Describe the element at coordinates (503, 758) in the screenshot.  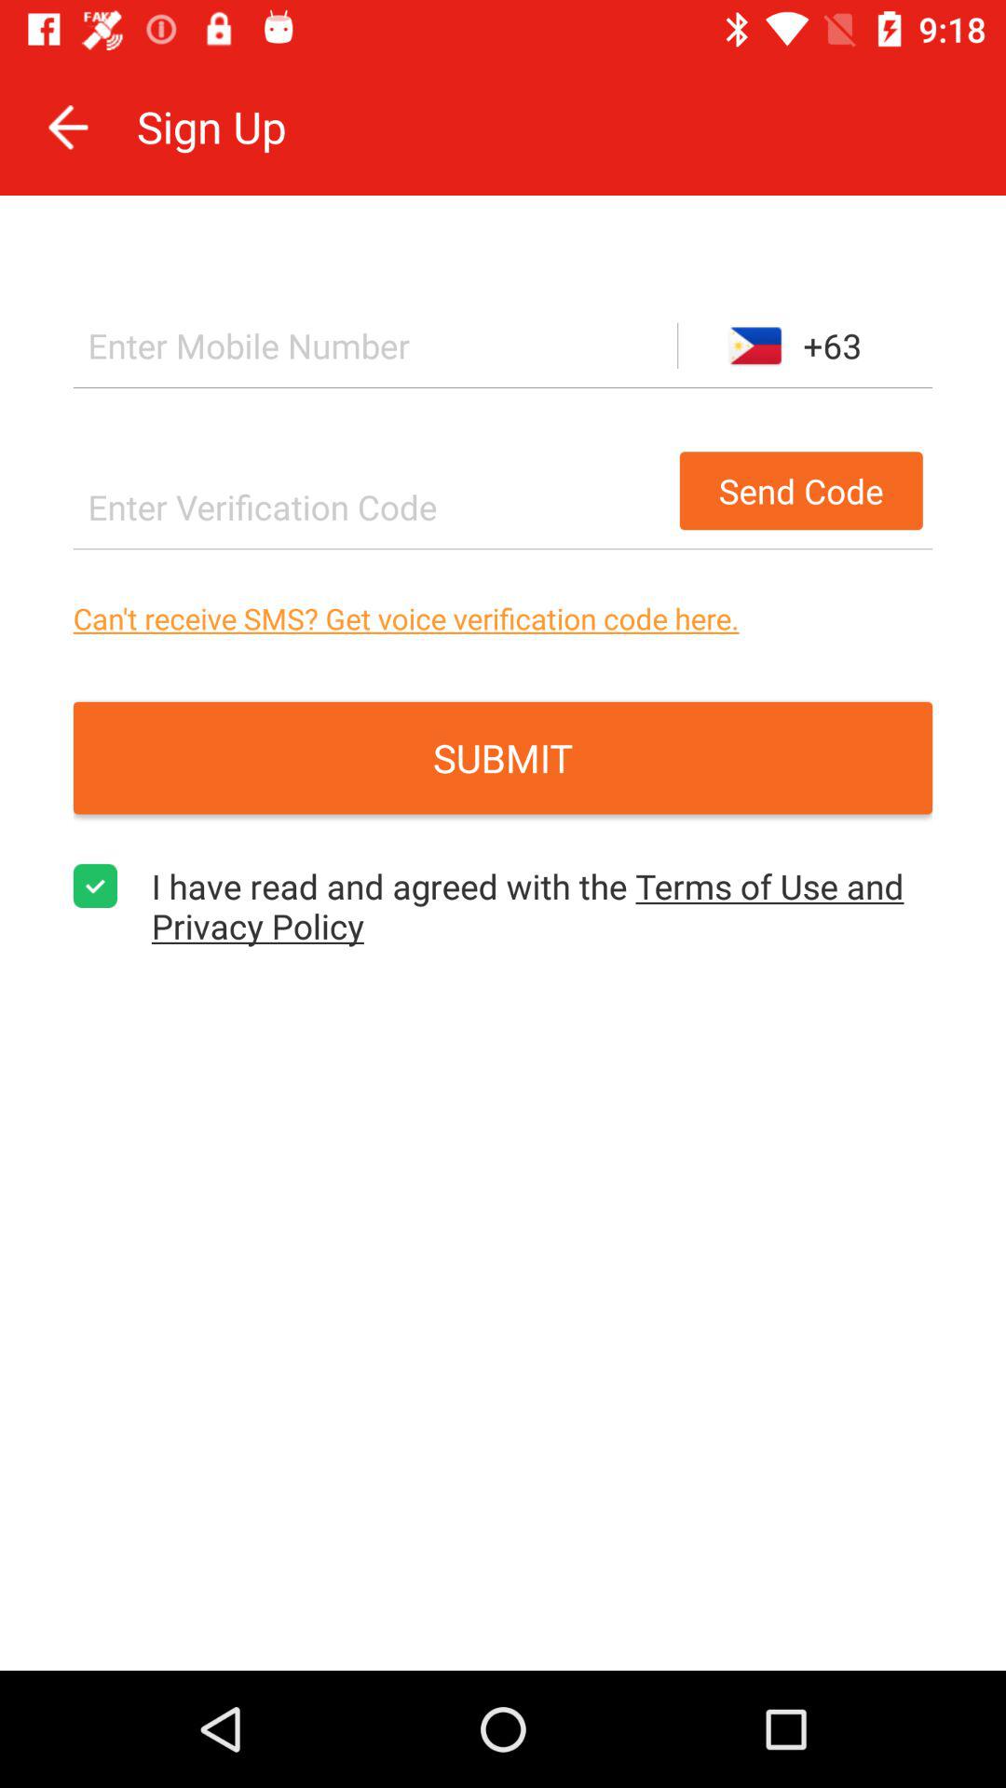
I see `scroll to submit item` at that location.